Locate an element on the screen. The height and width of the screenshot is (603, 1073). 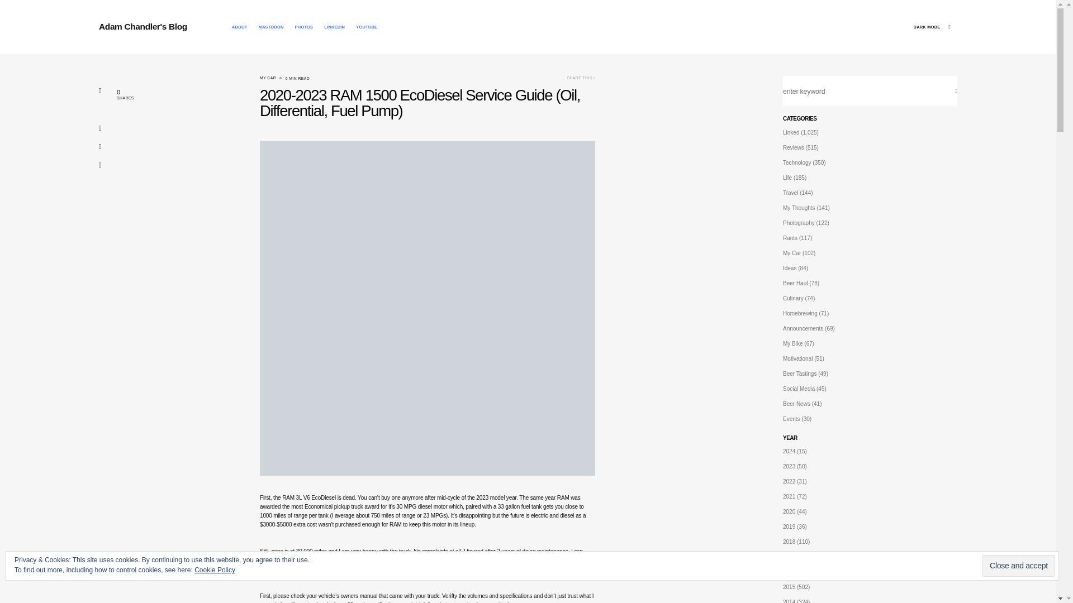
Adam Chandler's Blog is located at coordinates (143, 27).